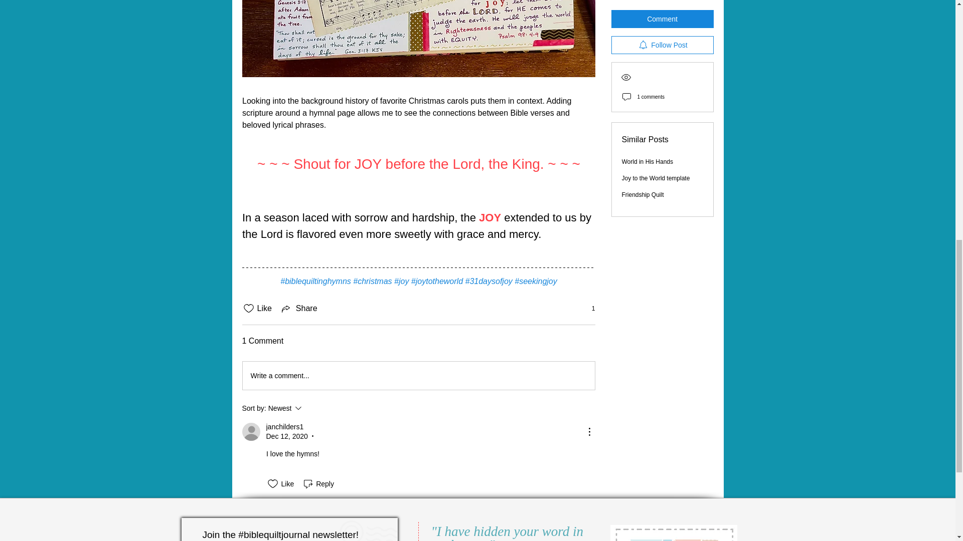 Image resolution: width=963 pixels, height=541 pixels. What do you see at coordinates (318, 484) in the screenshot?
I see `Reply` at bounding box center [318, 484].